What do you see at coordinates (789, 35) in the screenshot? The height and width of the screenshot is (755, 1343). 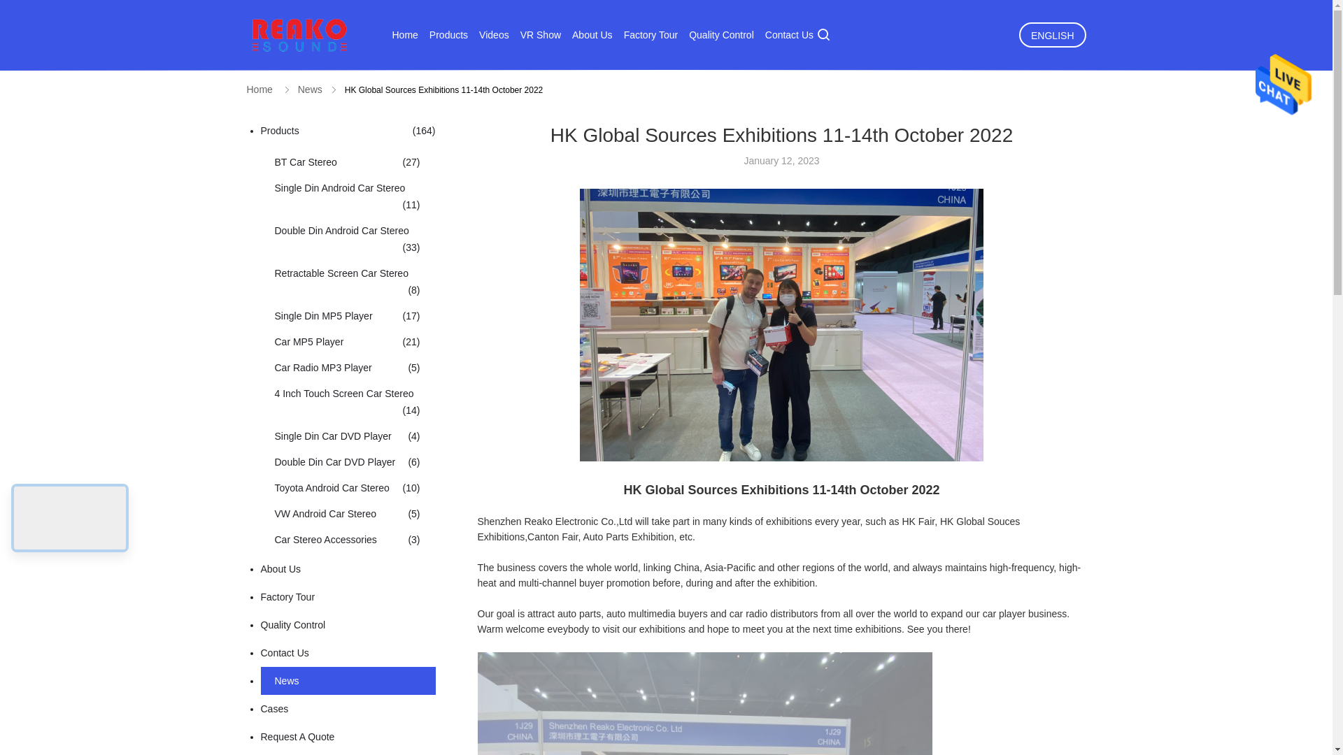 I see `Contact Us` at bounding box center [789, 35].